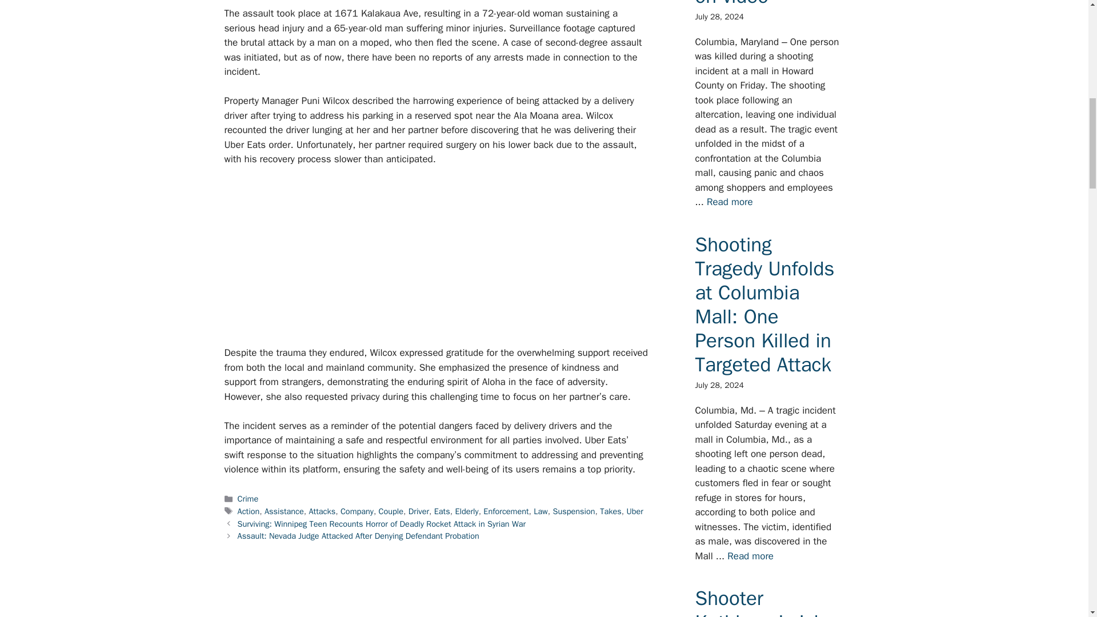 The height and width of the screenshot is (617, 1097). What do you see at coordinates (391, 511) in the screenshot?
I see `Couple` at bounding box center [391, 511].